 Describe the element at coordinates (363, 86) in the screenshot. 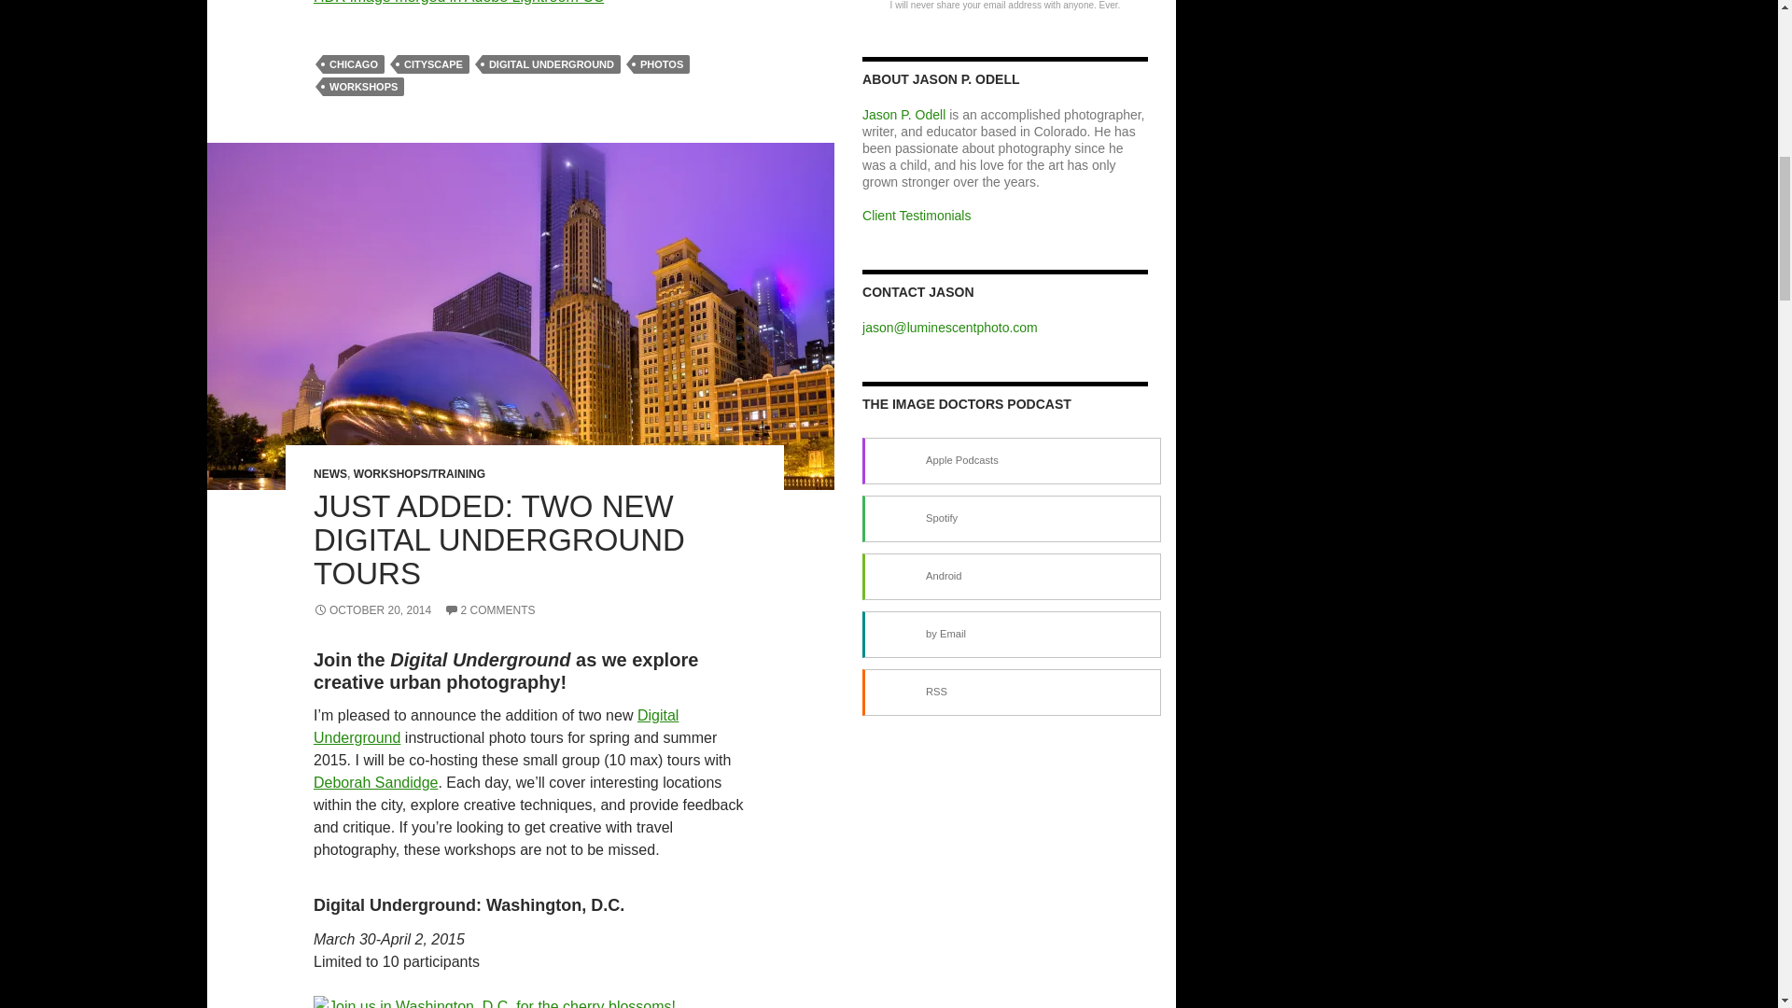

I see `WORKSHOPS` at that location.